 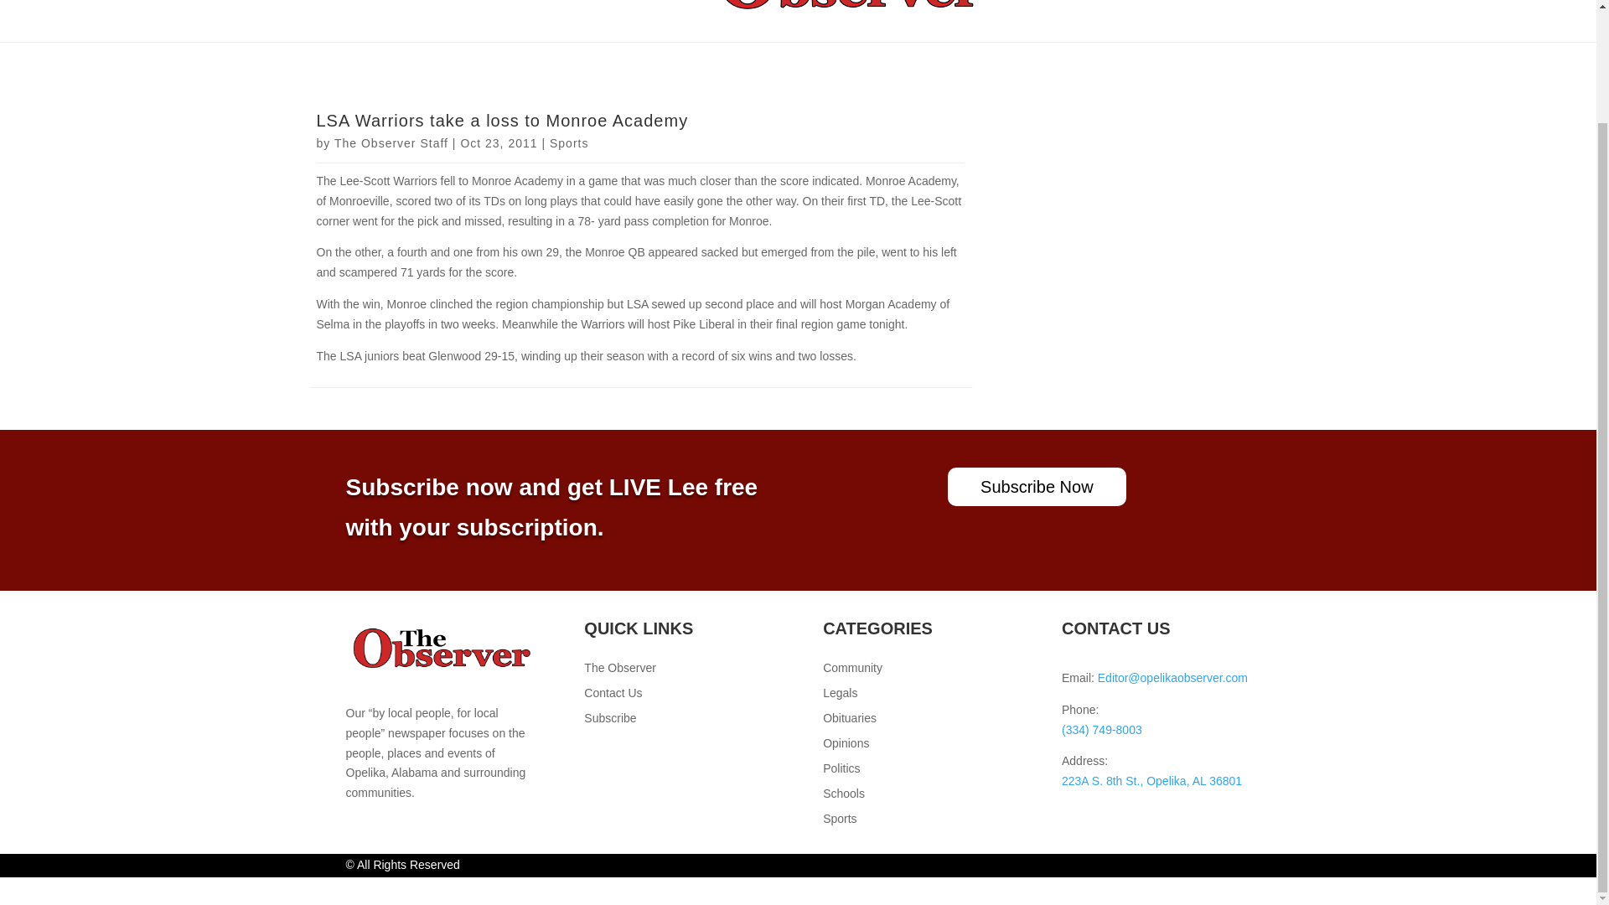 I want to click on Posts by The Observer Staff, so click(x=391, y=143).